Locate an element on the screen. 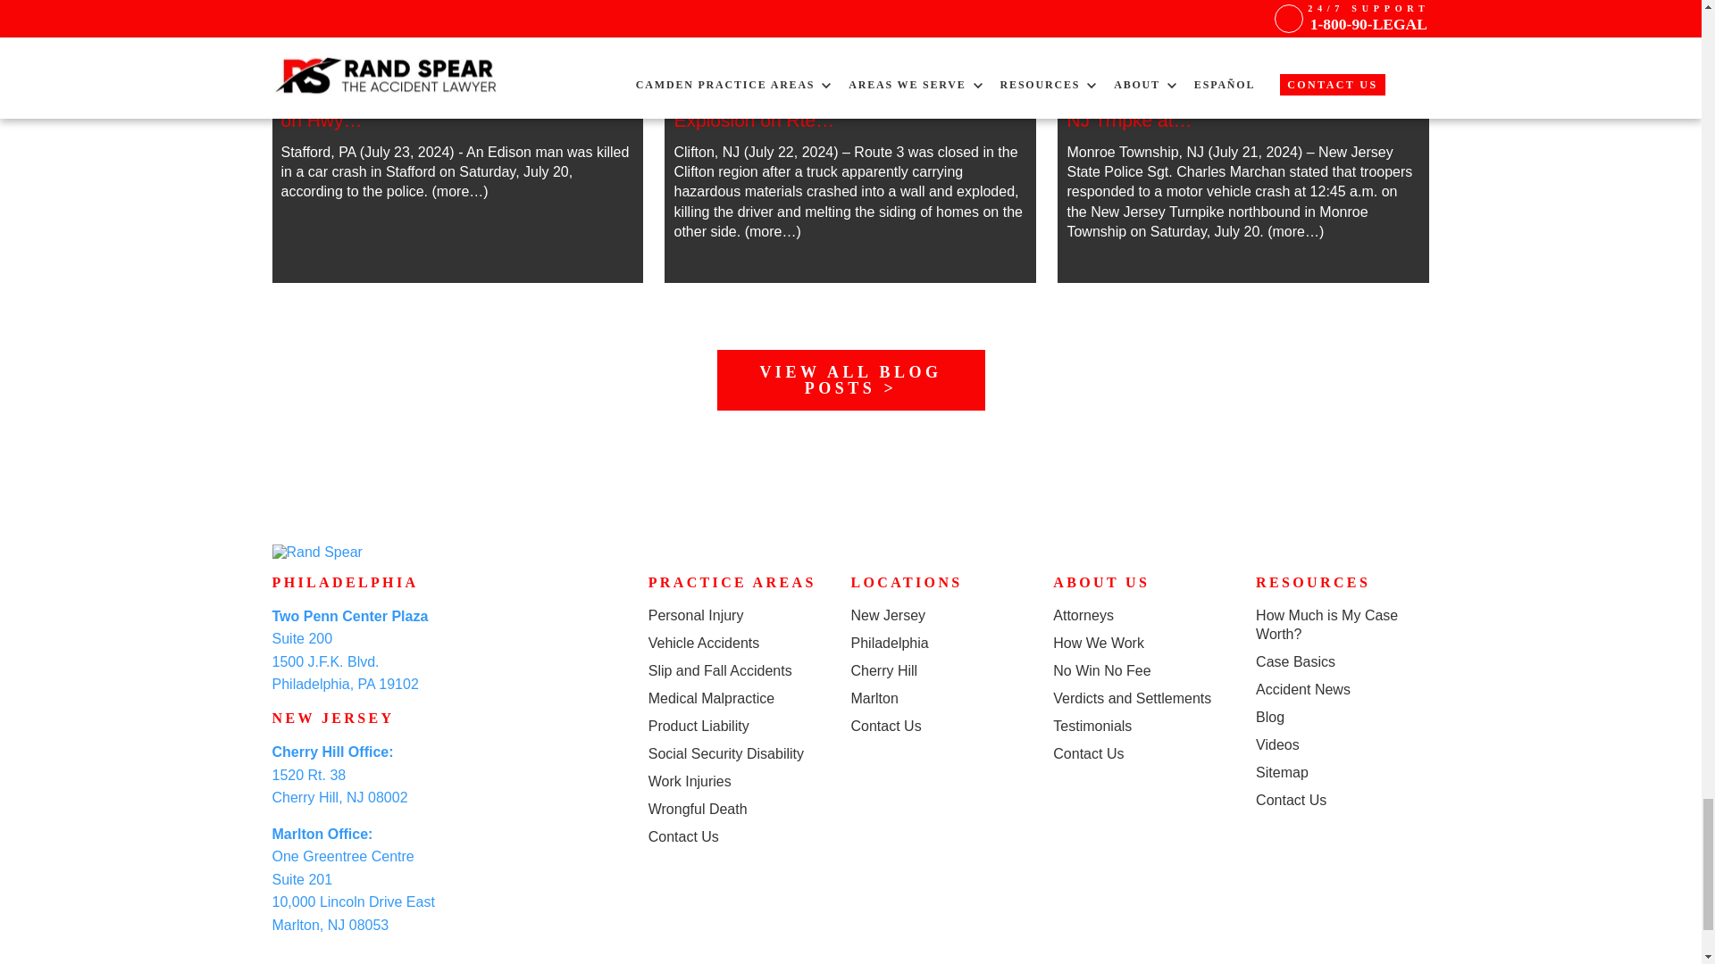  READ MORE is located at coordinates (457, 55).